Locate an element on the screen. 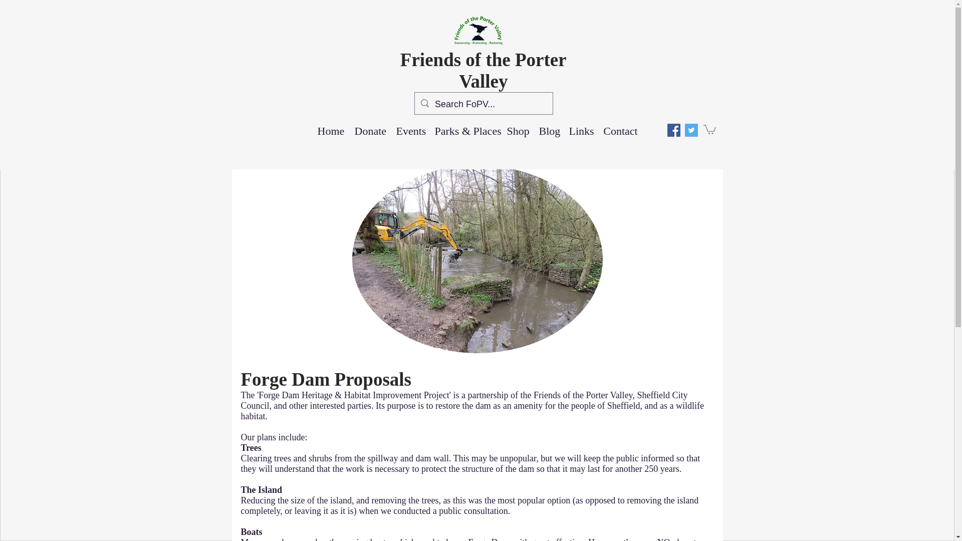  Donate is located at coordinates (371, 131).